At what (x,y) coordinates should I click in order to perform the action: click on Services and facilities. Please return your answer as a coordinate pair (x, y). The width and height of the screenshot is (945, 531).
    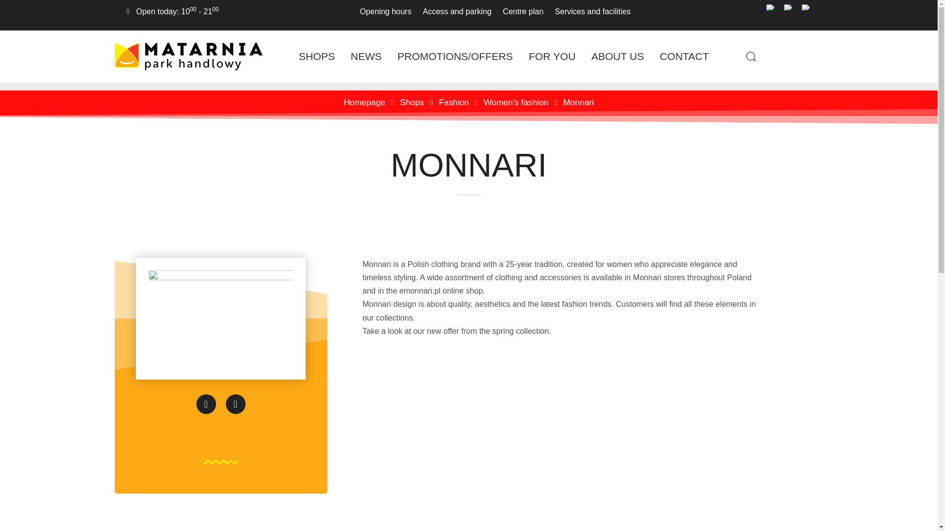
    Looking at the image, I should click on (589, 11).